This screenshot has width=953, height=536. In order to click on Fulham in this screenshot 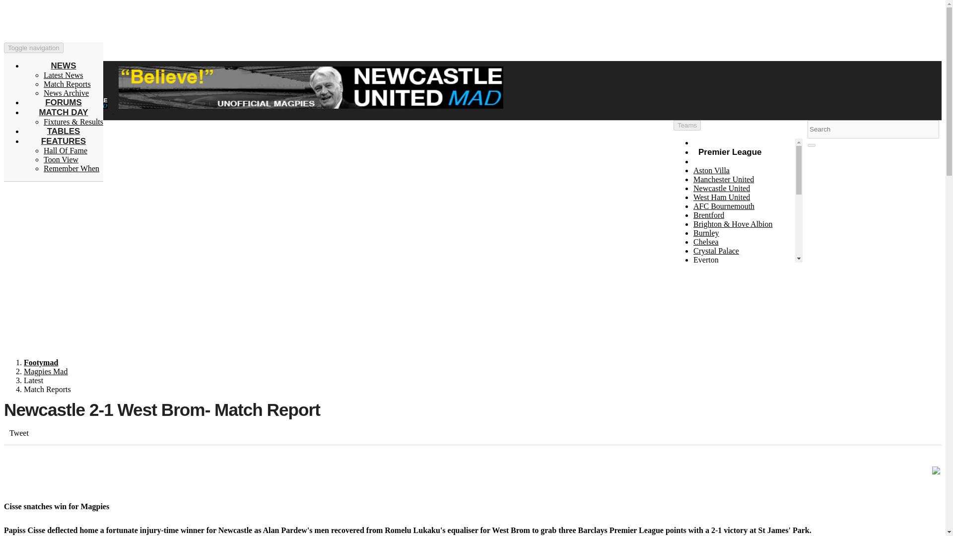, I will do `click(705, 268)`.